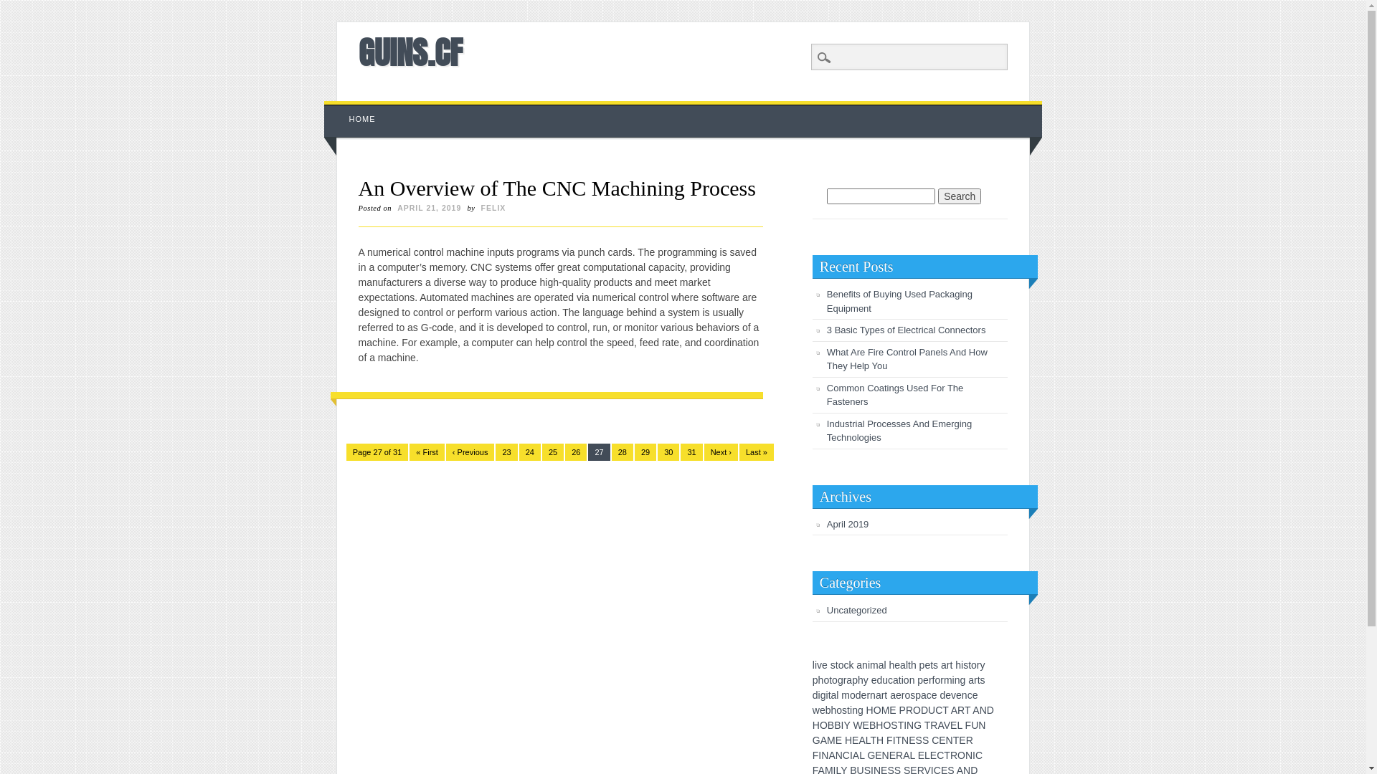 The image size is (1377, 774). I want to click on n, so click(873, 695).